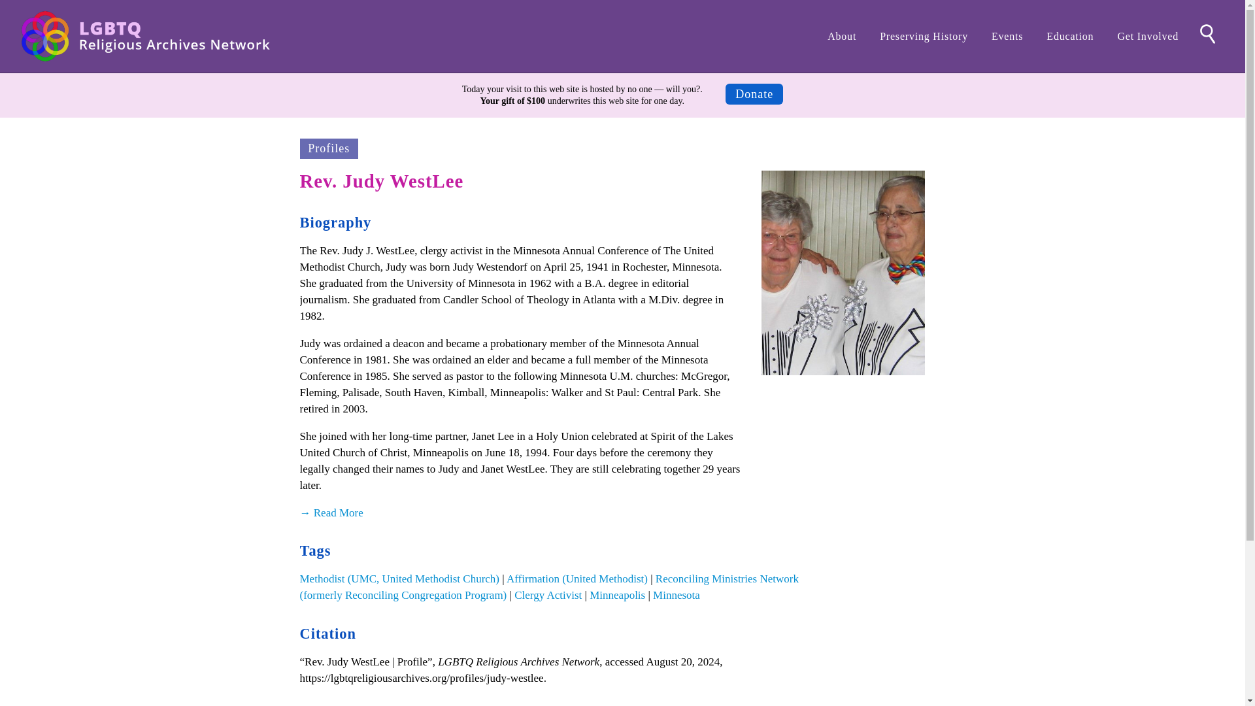  What do you see at coordinates (1007, 37) in the screenshot?
I see `Events` at bounding box center [1007, 37].